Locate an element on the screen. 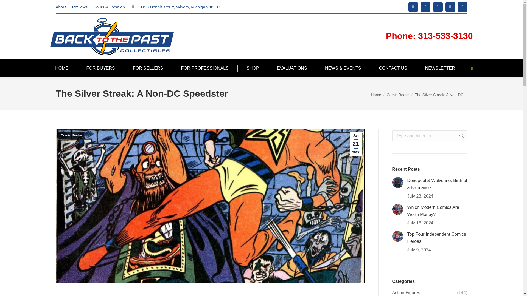 The image size is (527, 296). Facebook page opens in new window is located at coordinates (438, 7).